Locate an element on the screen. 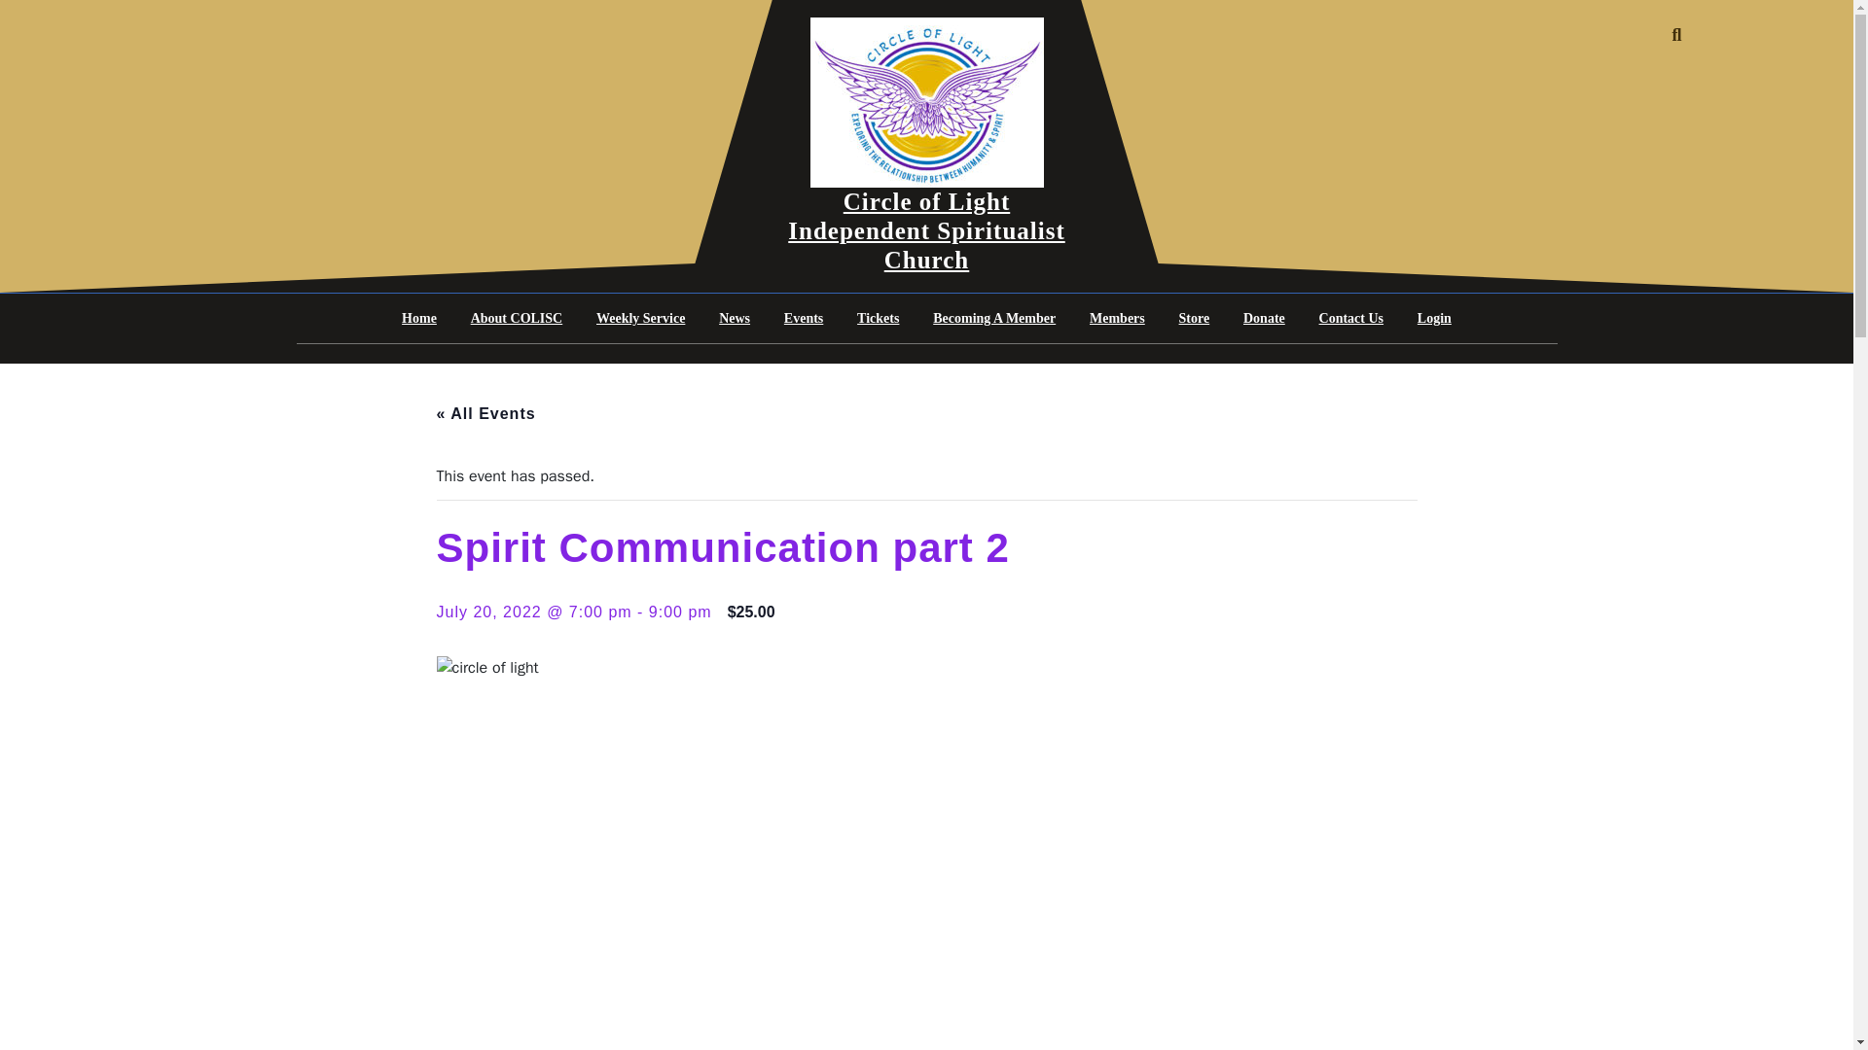 The width and height of the screenshot is (1868, 1050). Donate is located at coordinates (1265, 319).